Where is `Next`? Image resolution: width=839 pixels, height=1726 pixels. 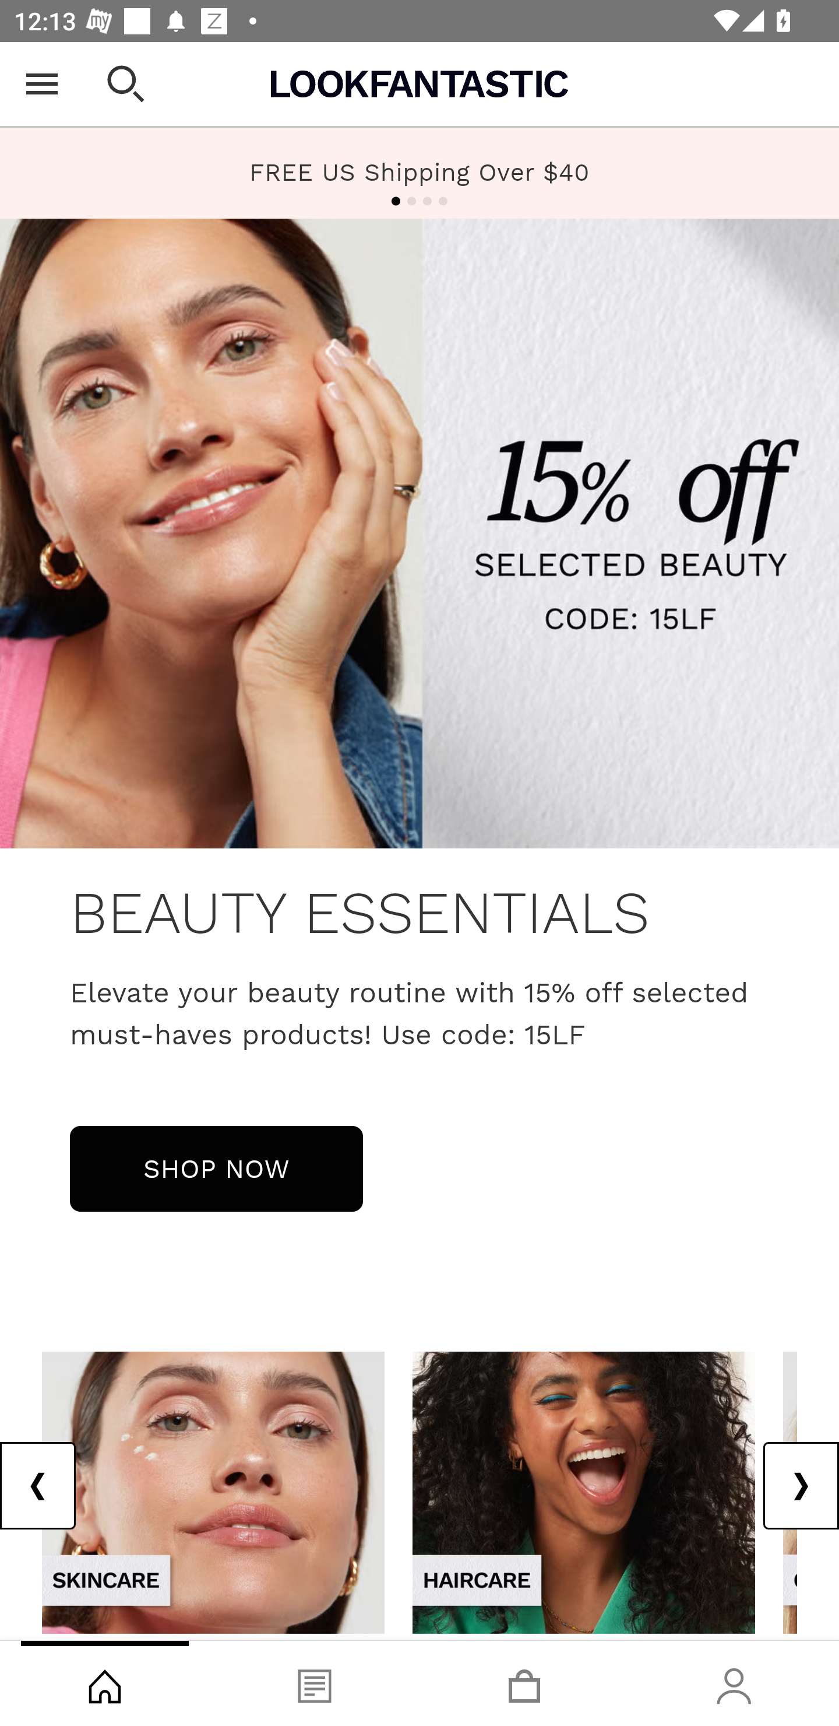 Next is located at coordinates (801, 1486).